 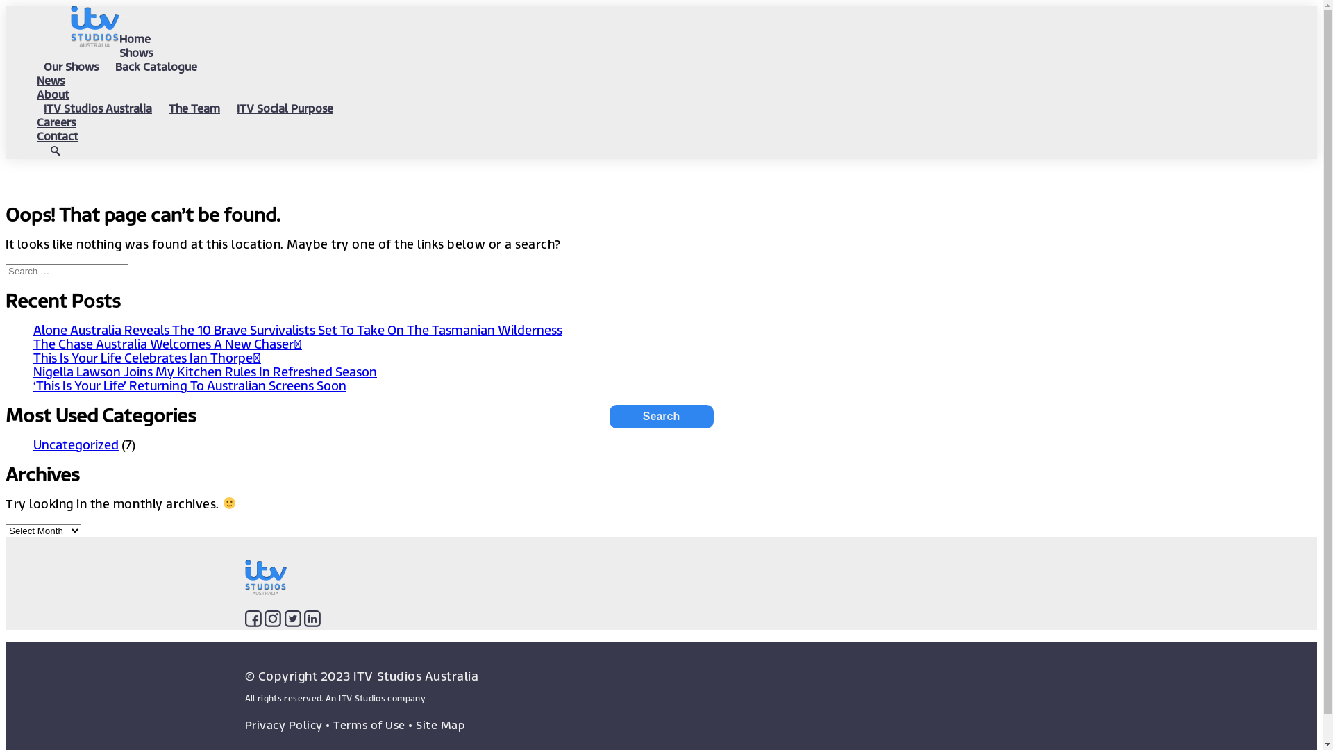 What do you see at coordinates (135, 39) in the screenshot?
I see `Home` at bounding box center [135, 39].